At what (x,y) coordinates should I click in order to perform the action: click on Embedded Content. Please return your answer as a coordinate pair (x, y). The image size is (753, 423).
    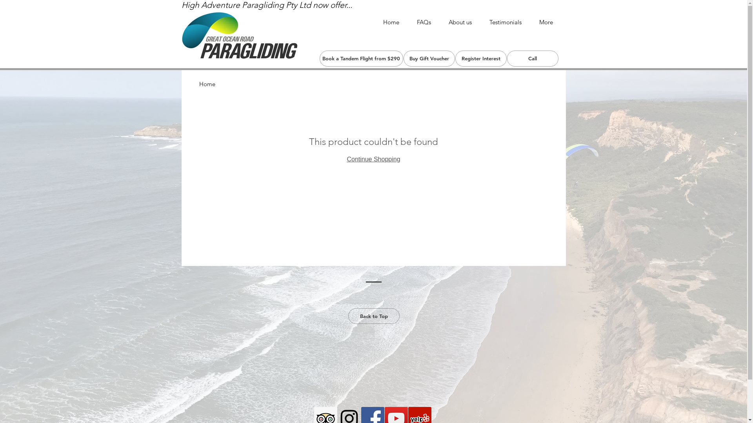
    Looking at the image, I should click on (373, 373).